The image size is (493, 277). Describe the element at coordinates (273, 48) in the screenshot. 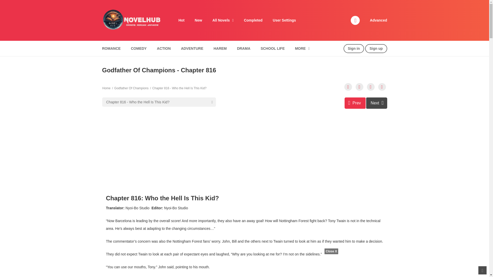

I see `SCHOOL LIFE` at that location.